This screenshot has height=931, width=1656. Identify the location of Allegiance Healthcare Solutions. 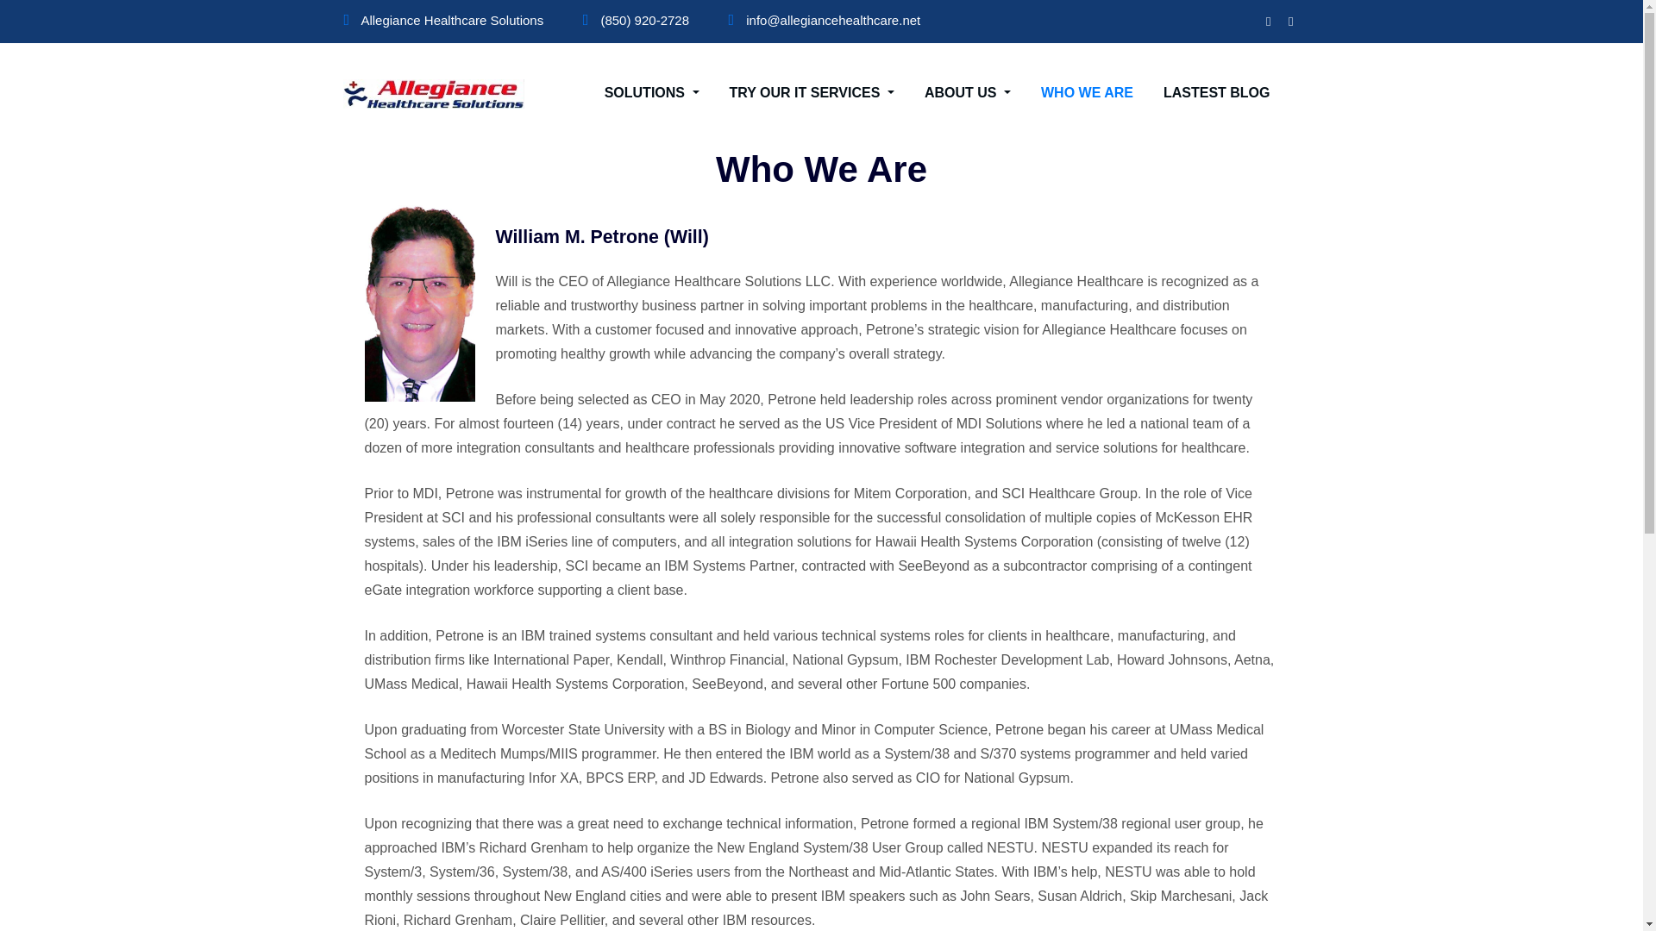
(452, 21).